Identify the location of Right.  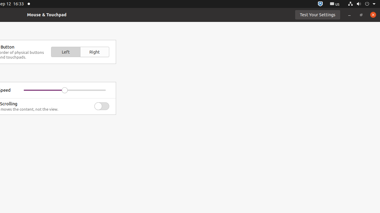
(95, 52).